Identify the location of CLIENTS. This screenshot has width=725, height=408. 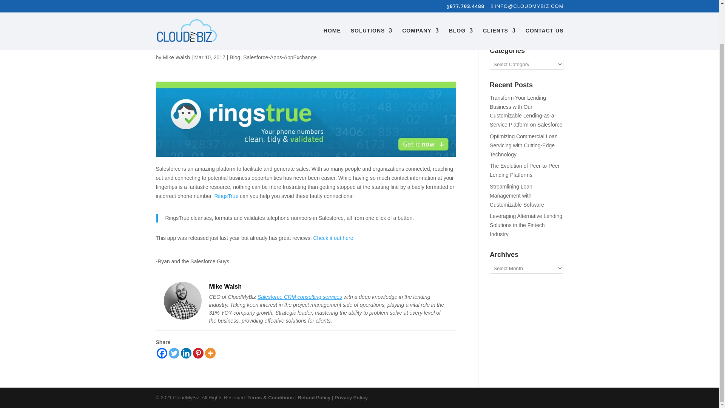
(499, 3).